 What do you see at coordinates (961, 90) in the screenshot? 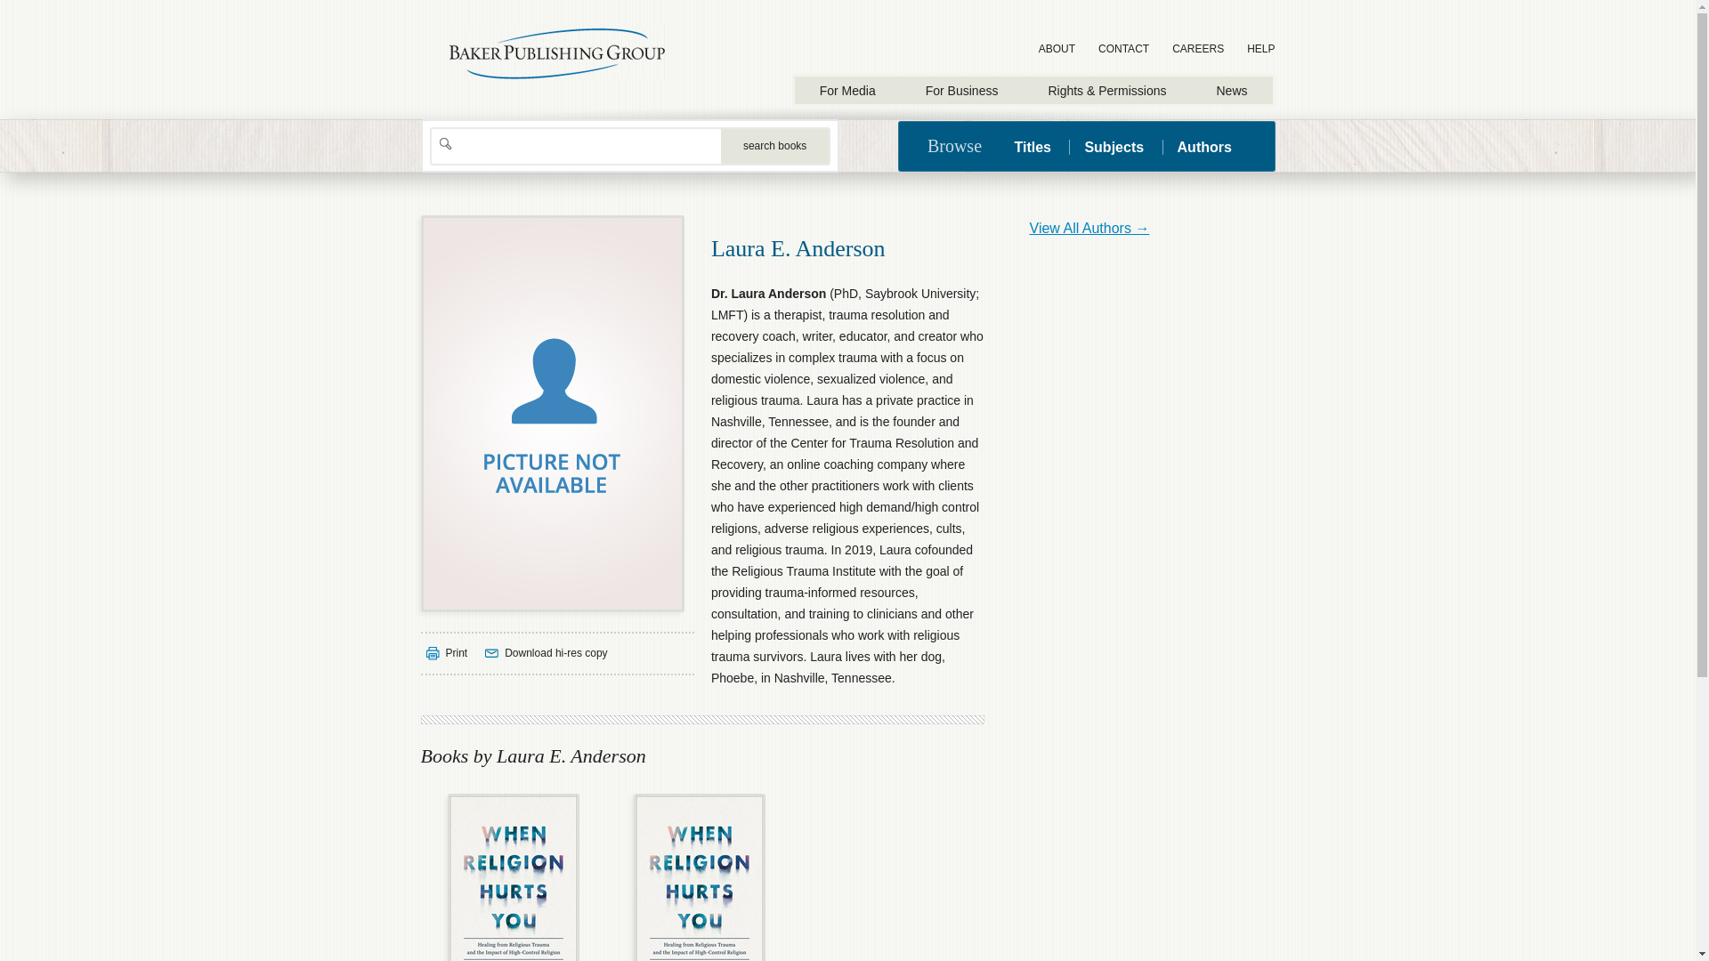
I see `For Business` at bounding box center [961, 90].